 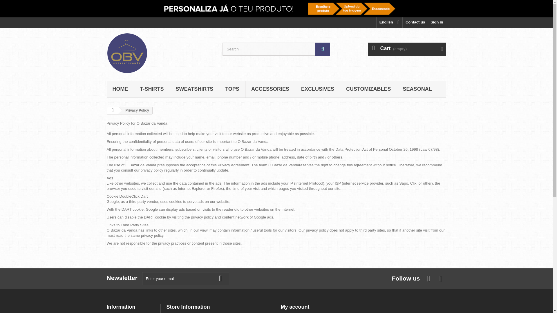 I want to click on Home, so click(x=120, y=89).